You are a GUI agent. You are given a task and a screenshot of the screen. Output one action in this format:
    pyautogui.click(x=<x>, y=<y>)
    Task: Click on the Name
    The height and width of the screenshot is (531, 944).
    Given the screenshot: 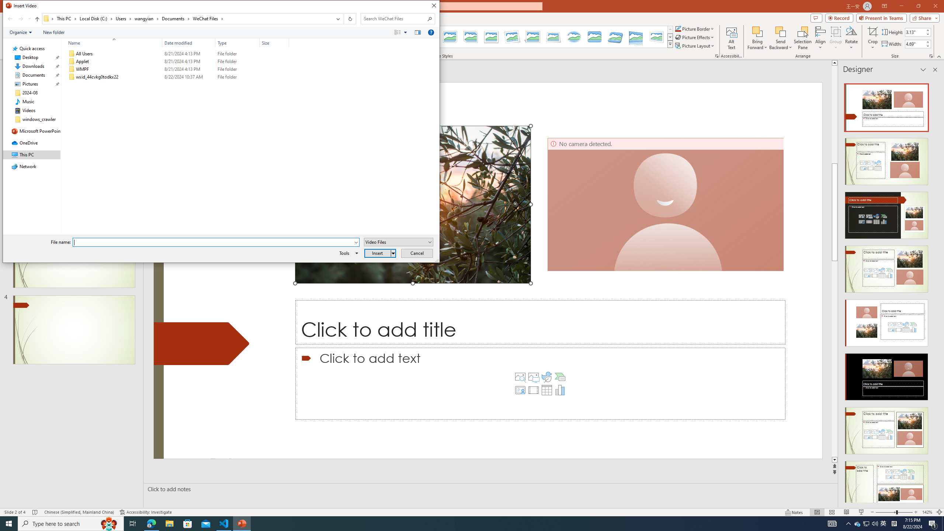 What is the action you would take?
    pyautogui.click(x=119, y=77)
    